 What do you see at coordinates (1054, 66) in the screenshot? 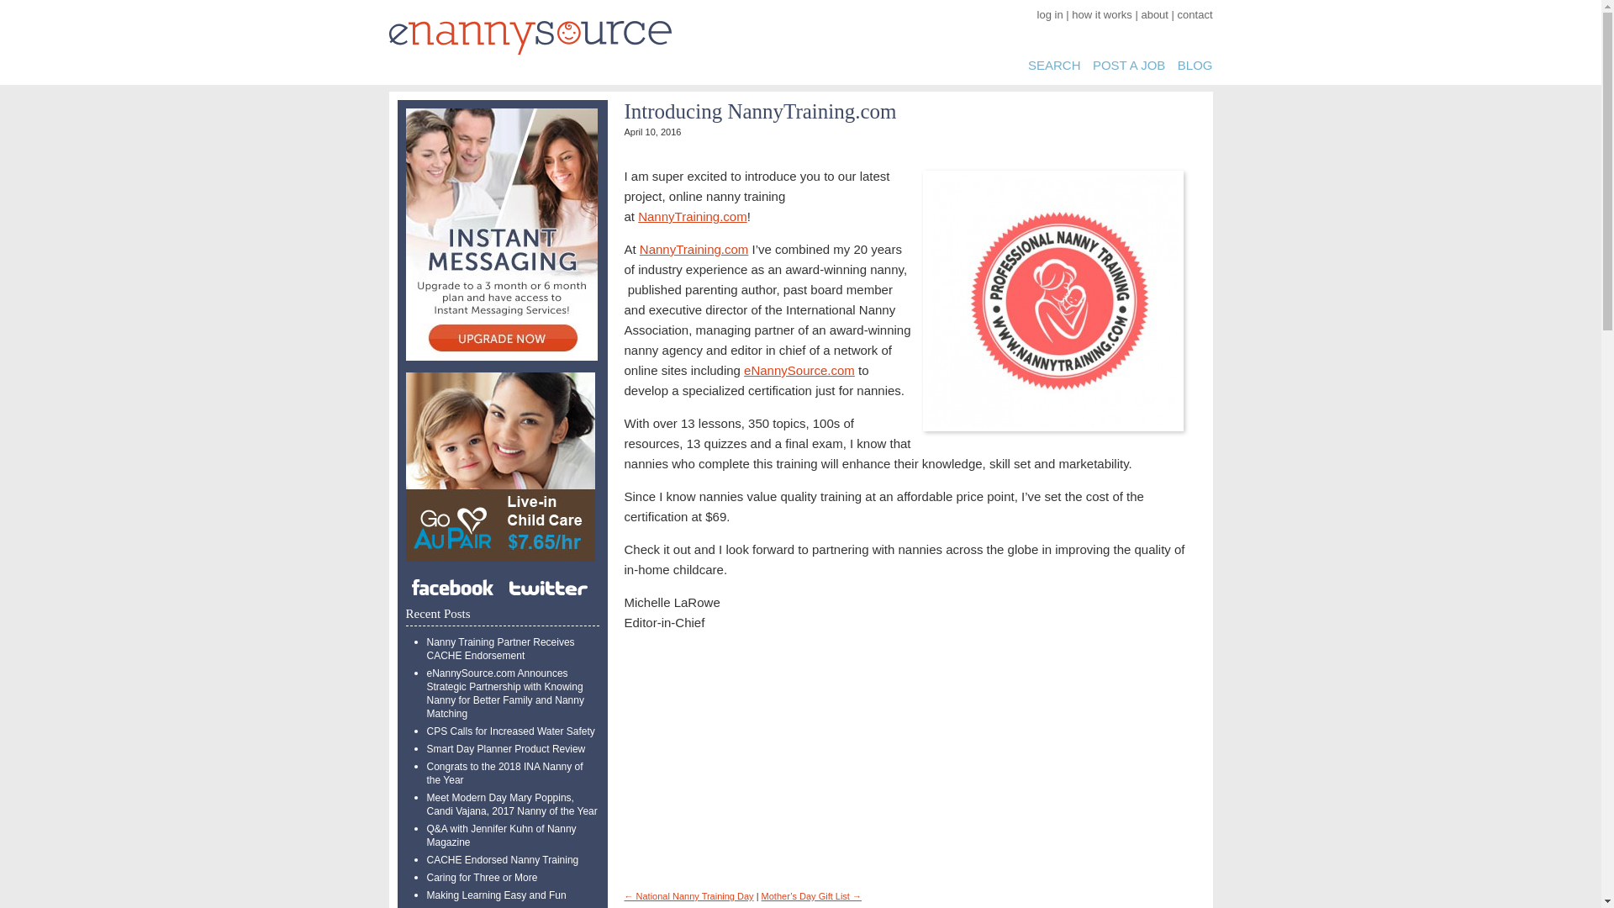
I see `SEARCH` at bounding box center [1054, 66].